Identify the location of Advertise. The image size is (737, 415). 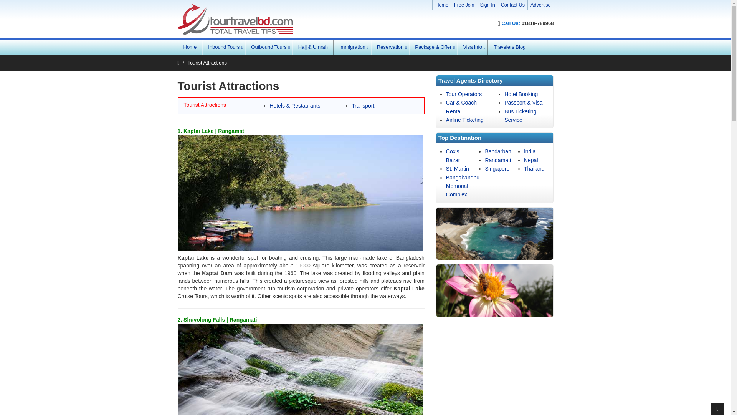
(540, 5).